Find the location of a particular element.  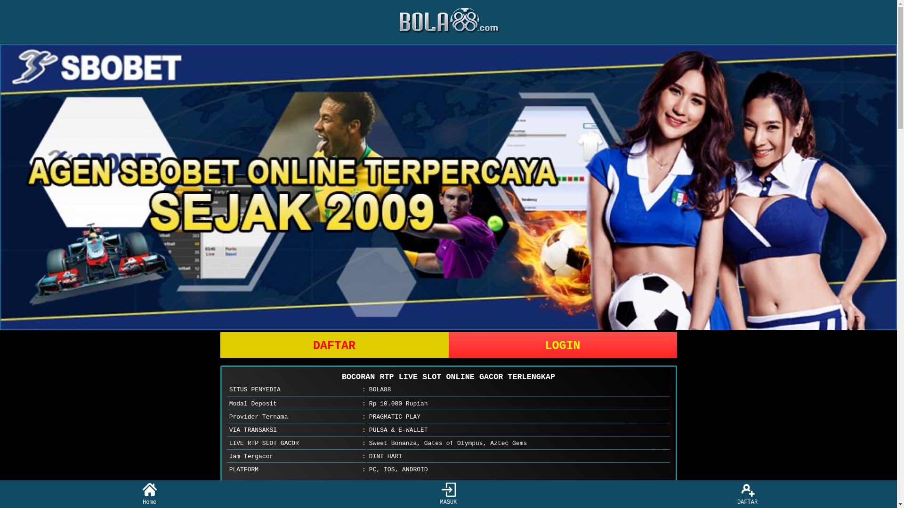

LOGIN is located at coordinates (562, 345).